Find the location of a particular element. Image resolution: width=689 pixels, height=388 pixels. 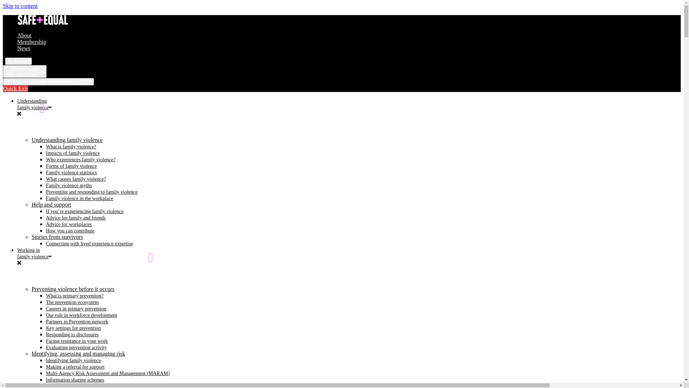

Membership is located at coordinates (32, 42).